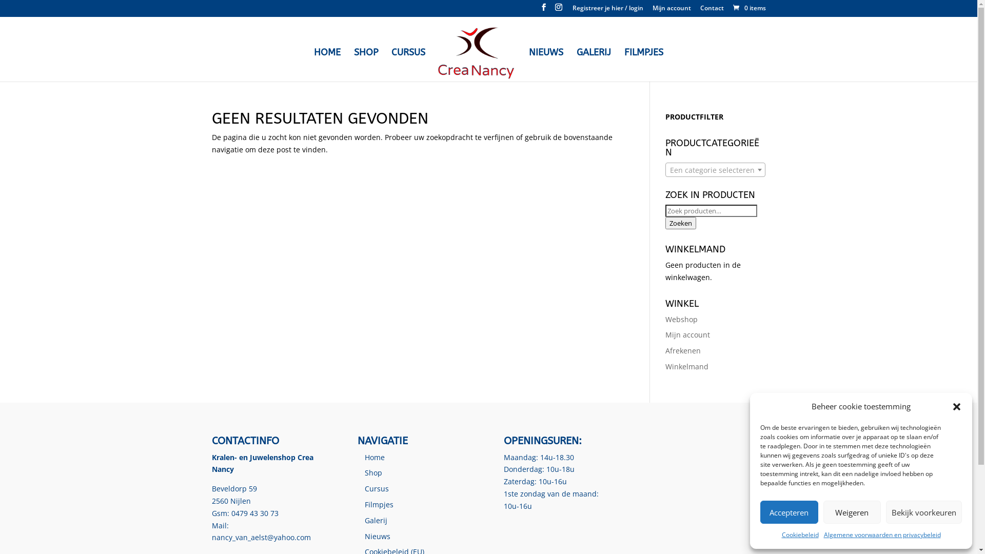 The image size is (985, 554). Describe the element at coordinates (681, 223) in the screenshot. I see `Zoeken` at that location.